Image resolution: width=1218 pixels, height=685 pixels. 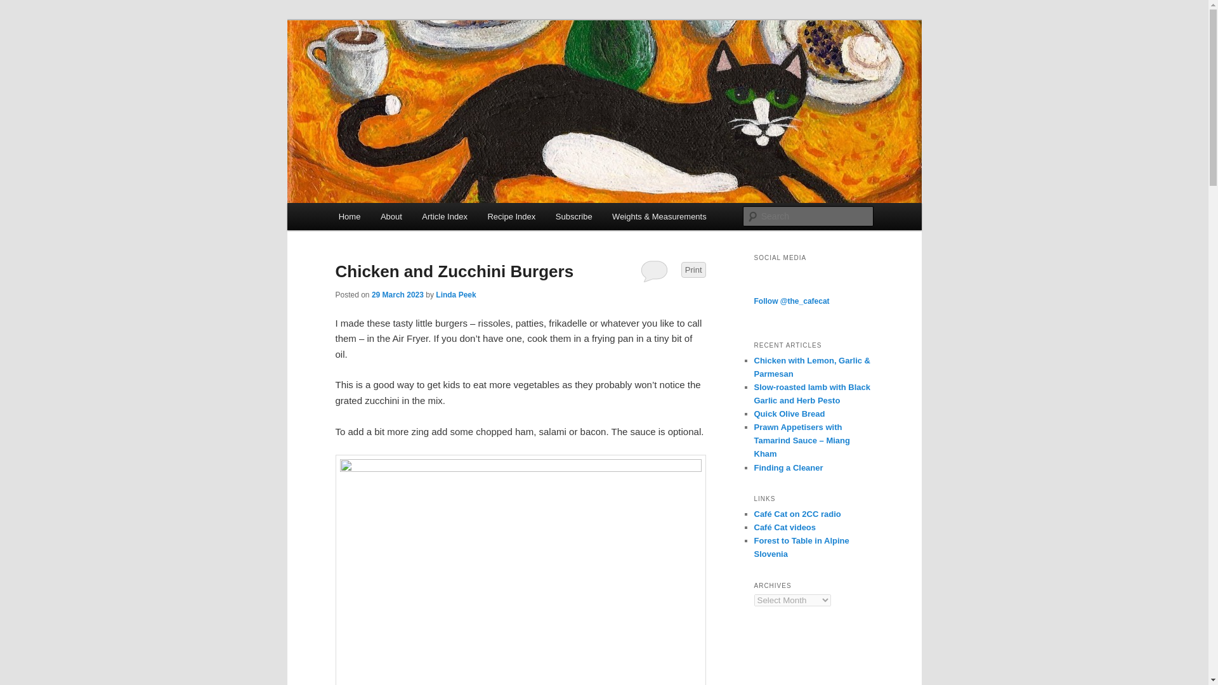 What do you see at coordinates (511, 216) in the screenshot?
I see `Recipe Index` at bounding box center [511, 216].